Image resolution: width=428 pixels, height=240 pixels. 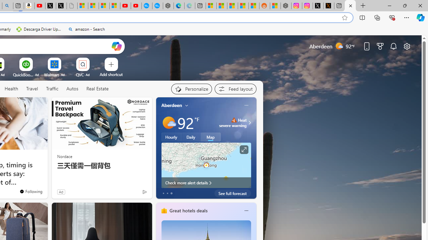 What do you see at coordinates (167, 193) in the screenshot?
I see `tab-1` at bounding box center [167, 193].